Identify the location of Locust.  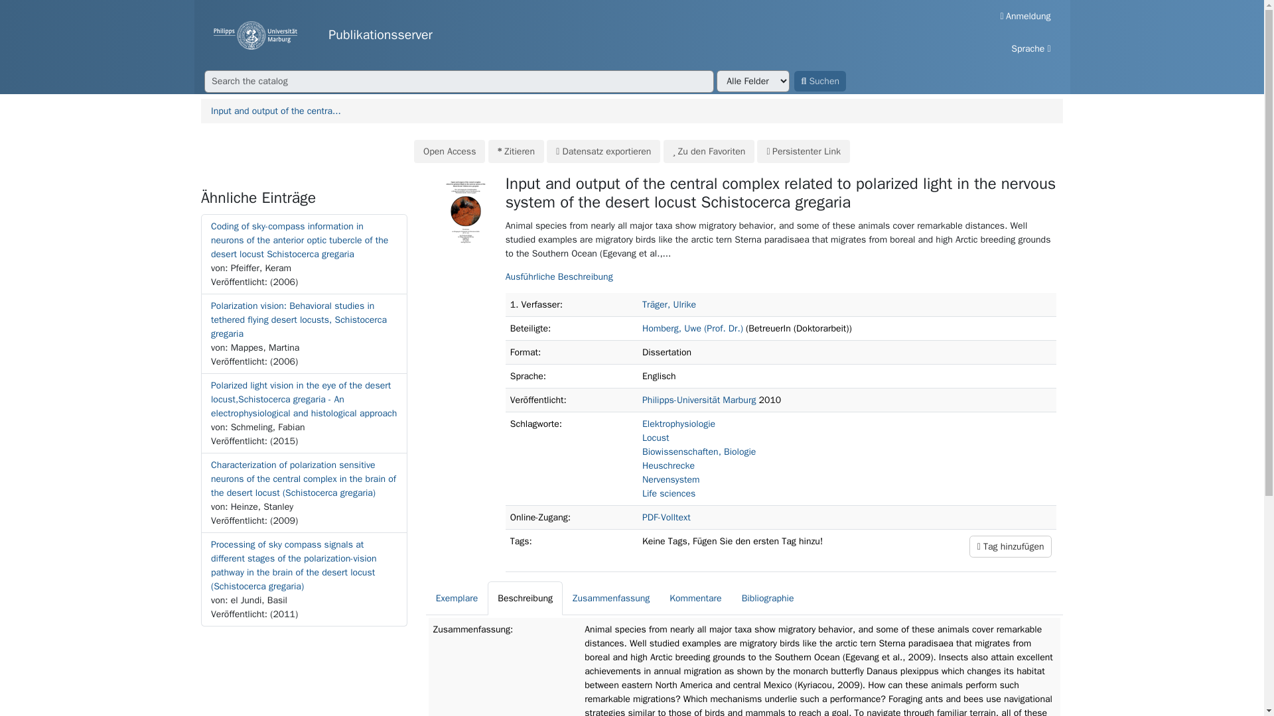
(656, 438).